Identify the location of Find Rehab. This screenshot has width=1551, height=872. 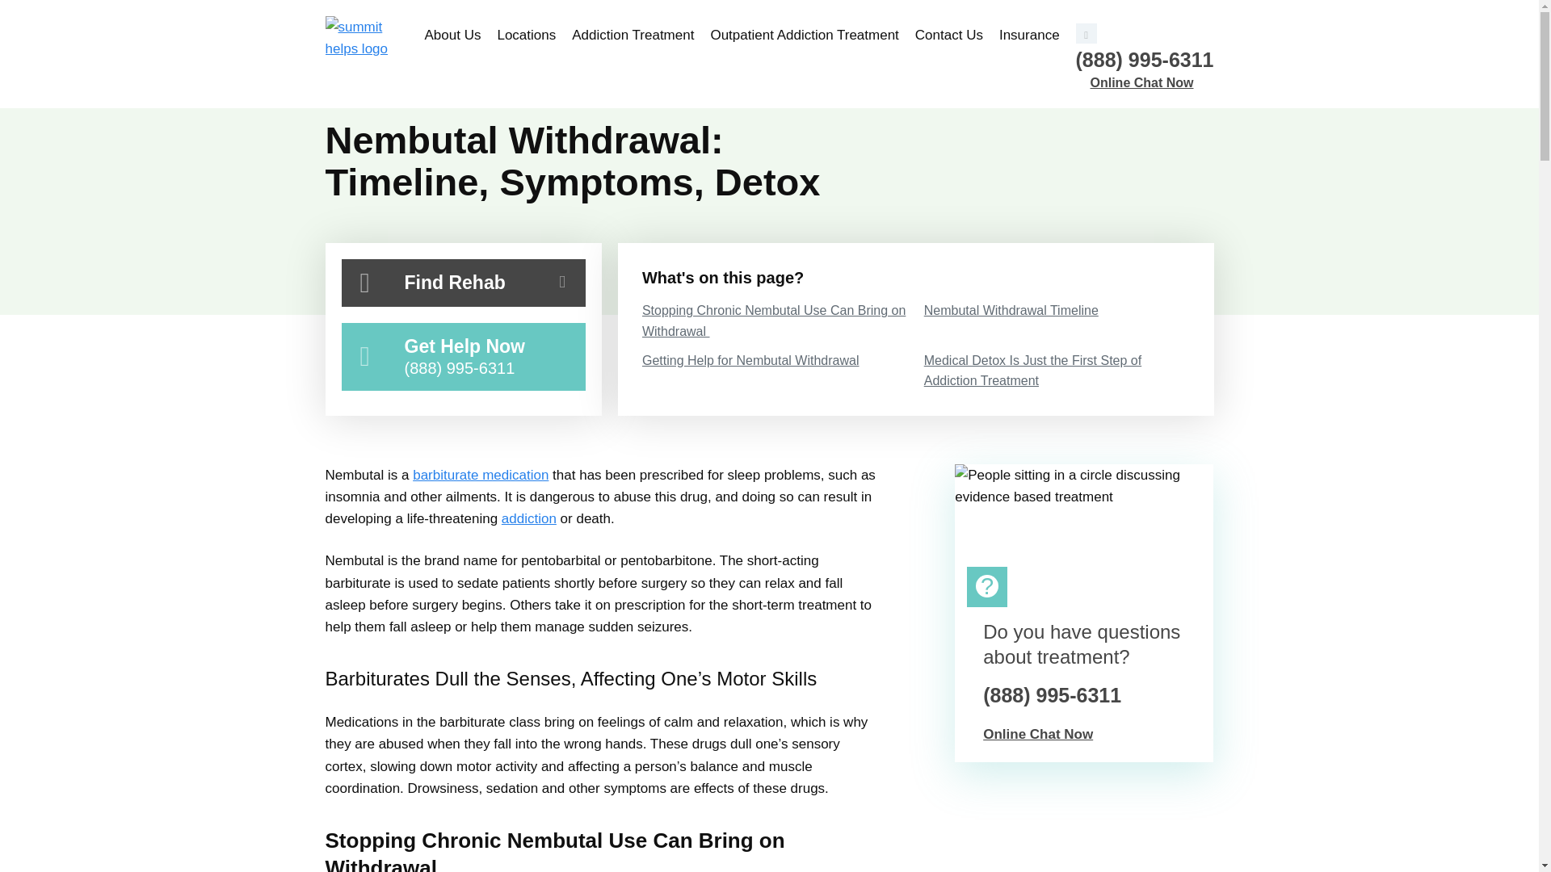
(462, 283).